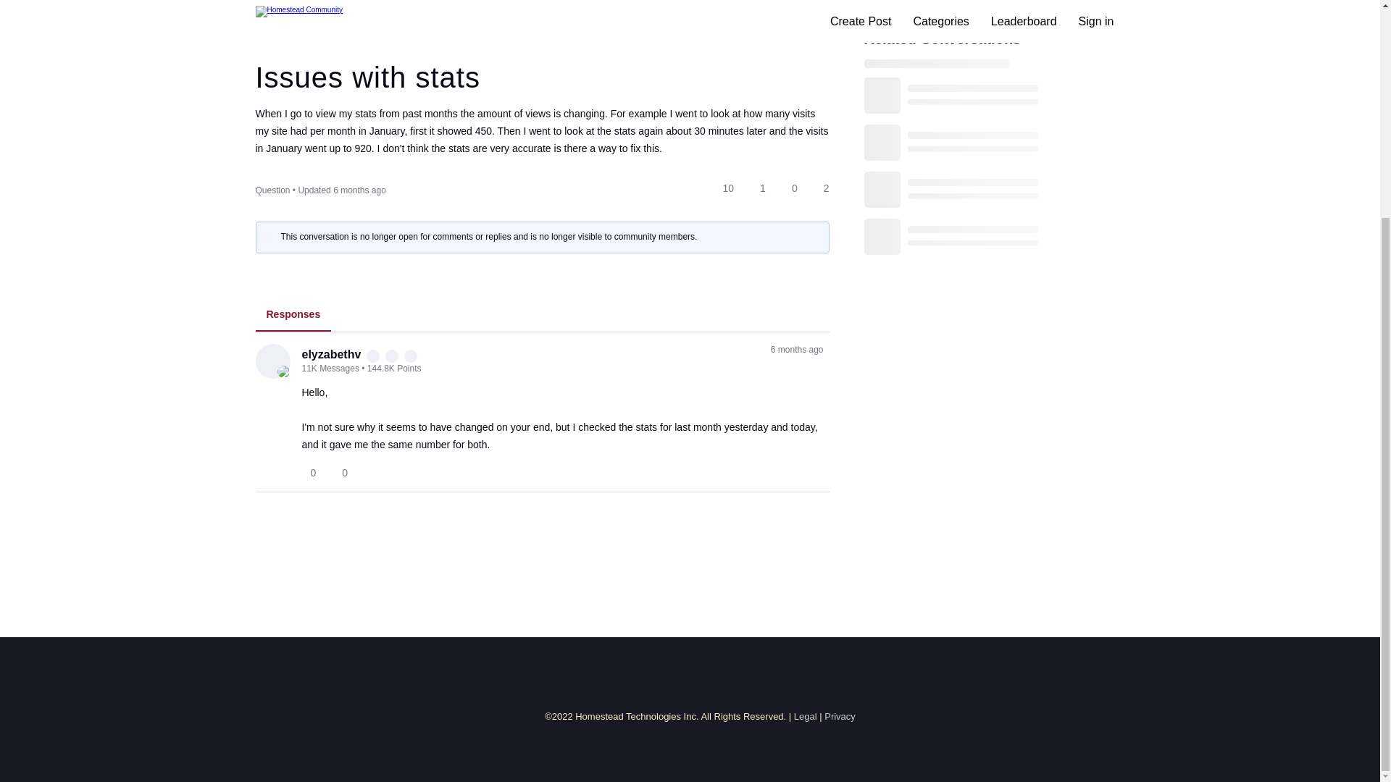  I want to click on Loading..., so click(965, 161).